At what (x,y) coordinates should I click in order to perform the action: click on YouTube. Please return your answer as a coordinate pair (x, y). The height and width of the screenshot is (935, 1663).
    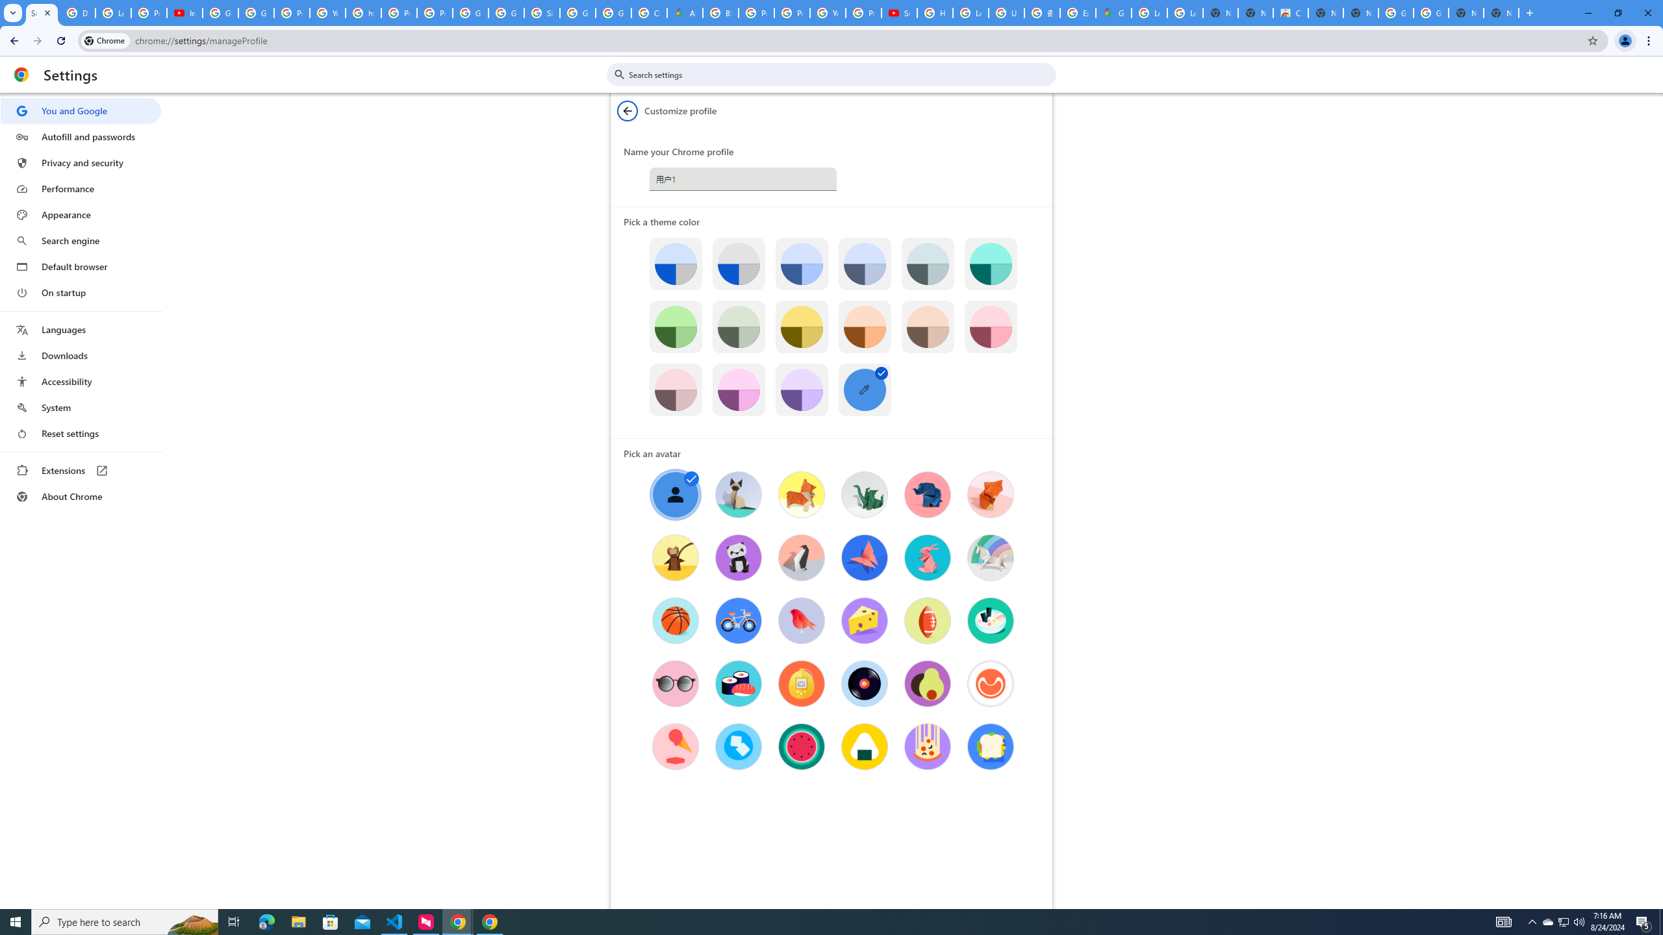
    Looking at the image, I should click on (828, 13).